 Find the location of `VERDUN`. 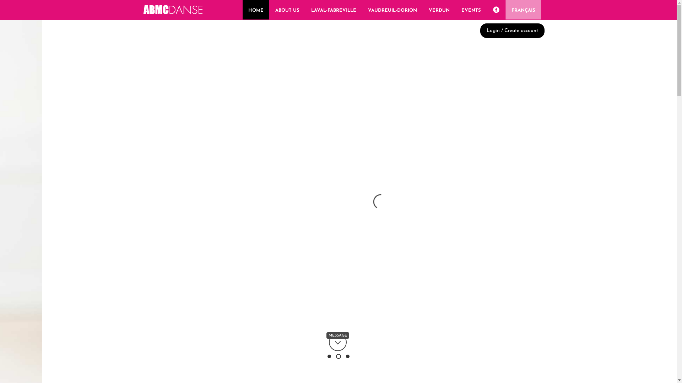

VERDUN is located at coordinates (439, 10).